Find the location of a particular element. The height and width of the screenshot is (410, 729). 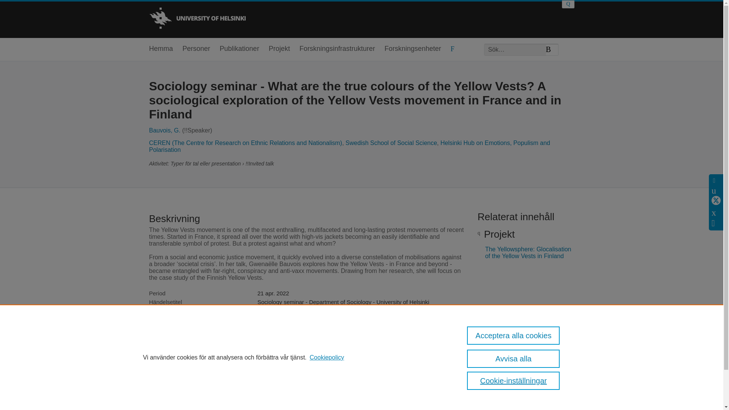

Helsingfors universitet datalagringspolicy is located at coordinates (487, 375).